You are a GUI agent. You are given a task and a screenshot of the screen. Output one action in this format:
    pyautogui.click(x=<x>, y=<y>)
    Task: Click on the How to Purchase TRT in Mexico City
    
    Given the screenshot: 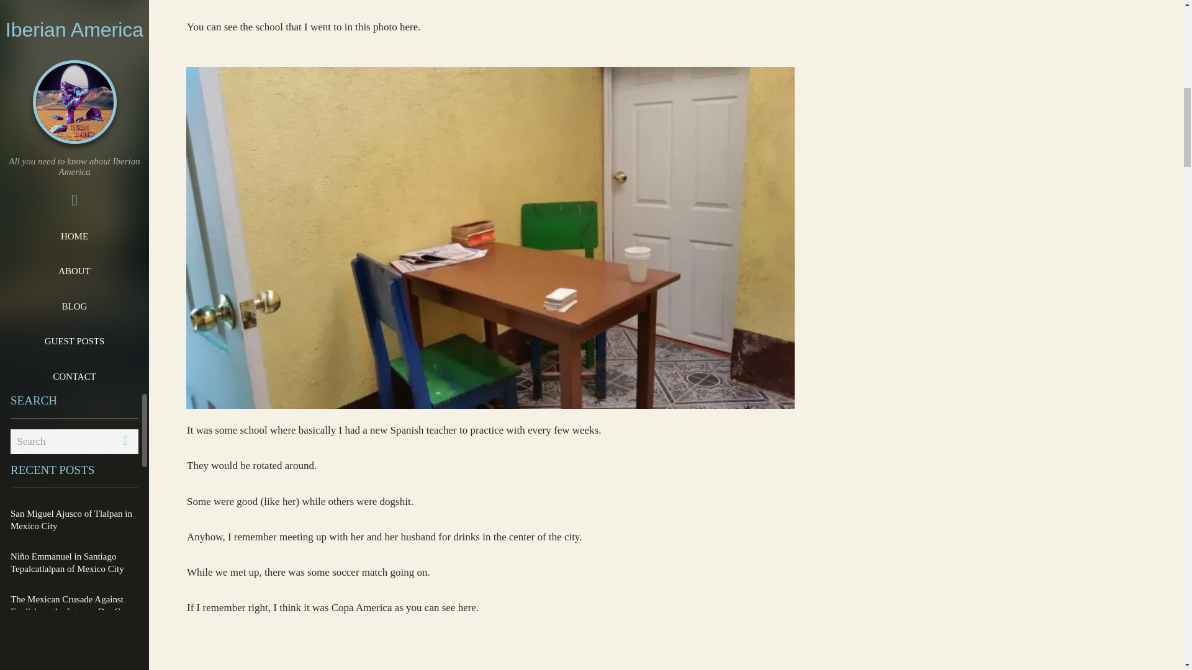 What is the action you would take?
    pyautogui.click(x=70, y=242)
    